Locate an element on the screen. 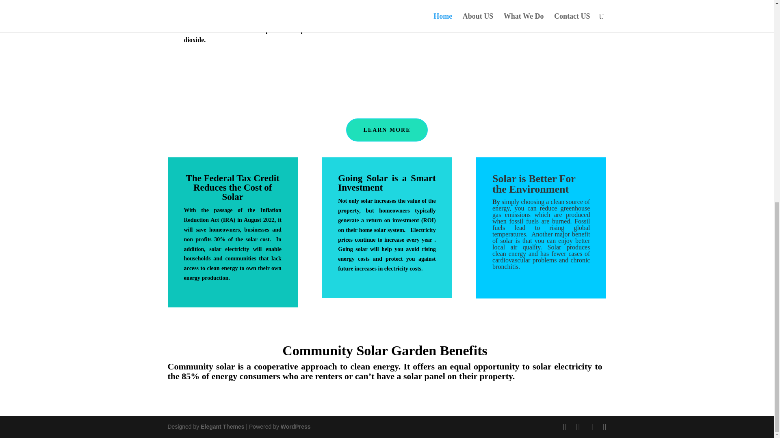 Image resolution: width=780 pixels, height=438 pixels. Screenshot 2023-10-23 at 12.41.21 PM is located at coordinates (502, 45).